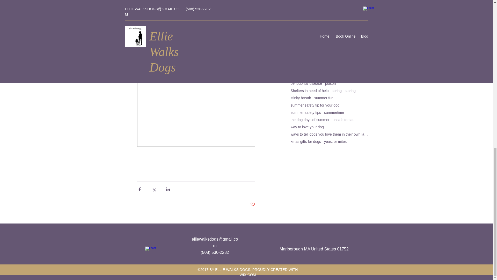 The image size is (497, 280). Describe the element at coordinates (348, 69) in the screenshot. I see `Hurricane Harvey` at that location.